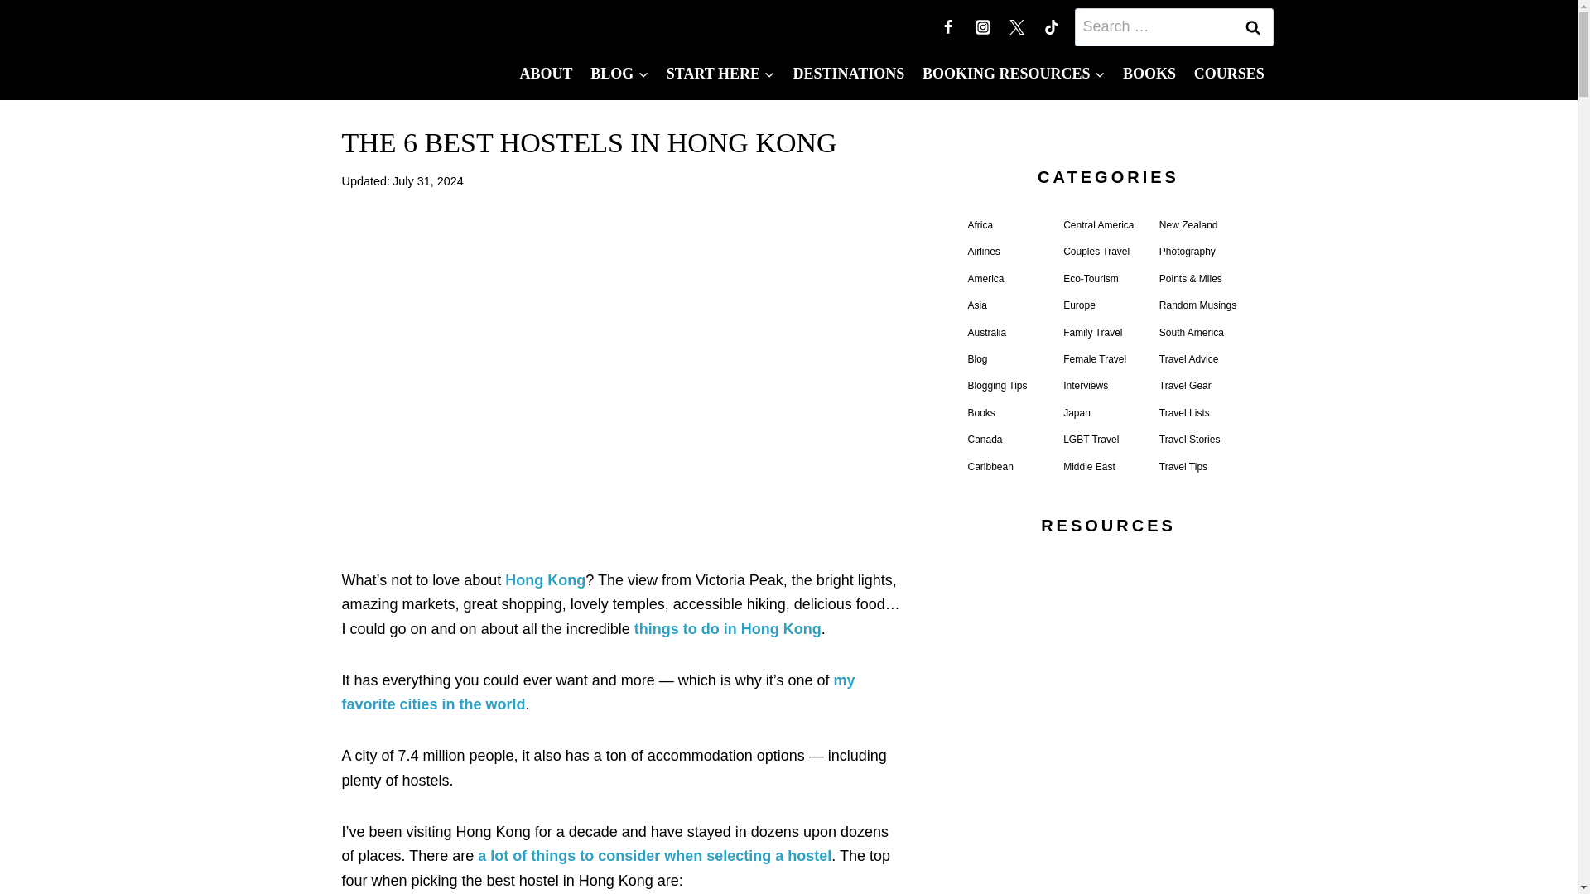 Image resolution: width=1590 pixels, height=894 pixels. Describe the element at coordinates (619, 74) in the screenshot. I see `BLOG` at that location.